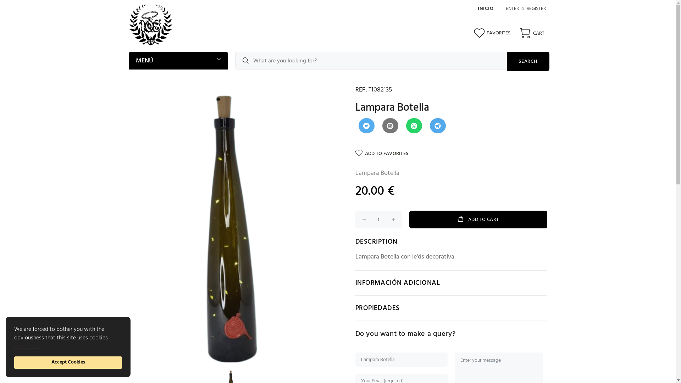 This screenshot has width=681, height=383. I want to click on ADD TO FAVORITES, so click(382, 153).